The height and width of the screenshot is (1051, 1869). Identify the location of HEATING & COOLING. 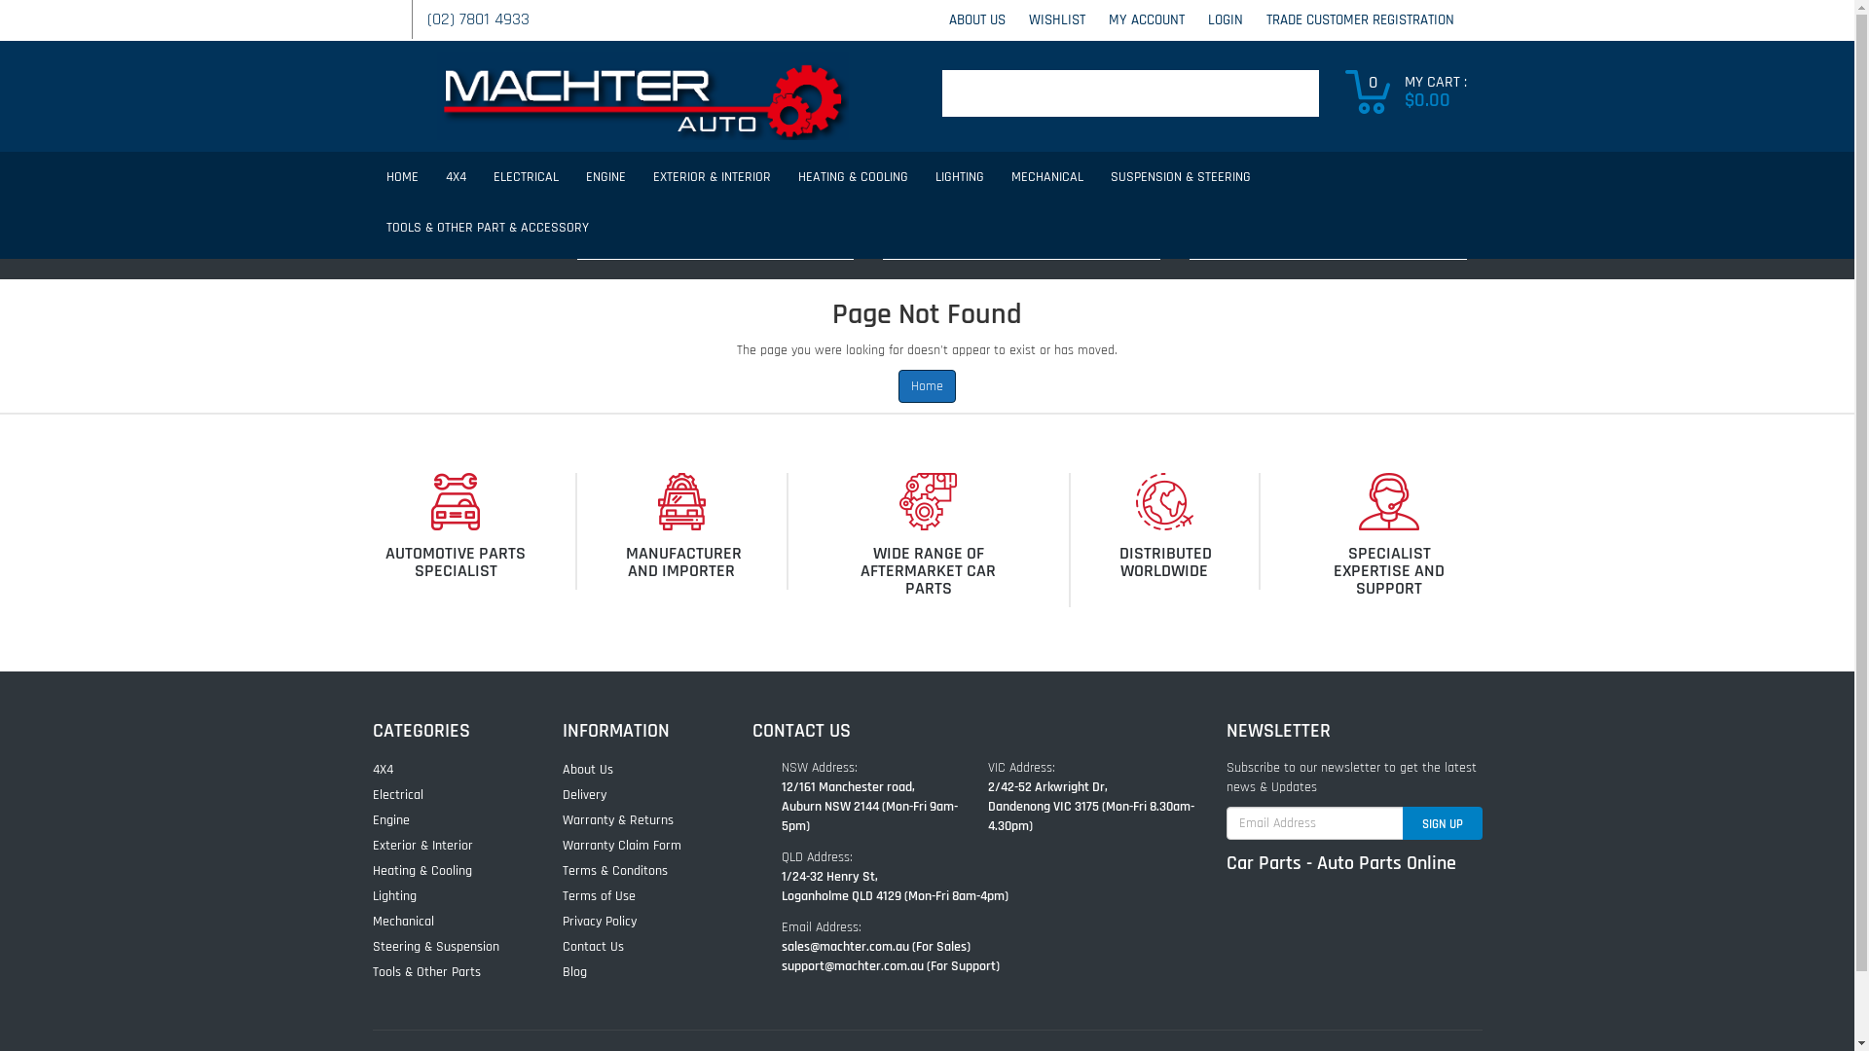
(853, 177).